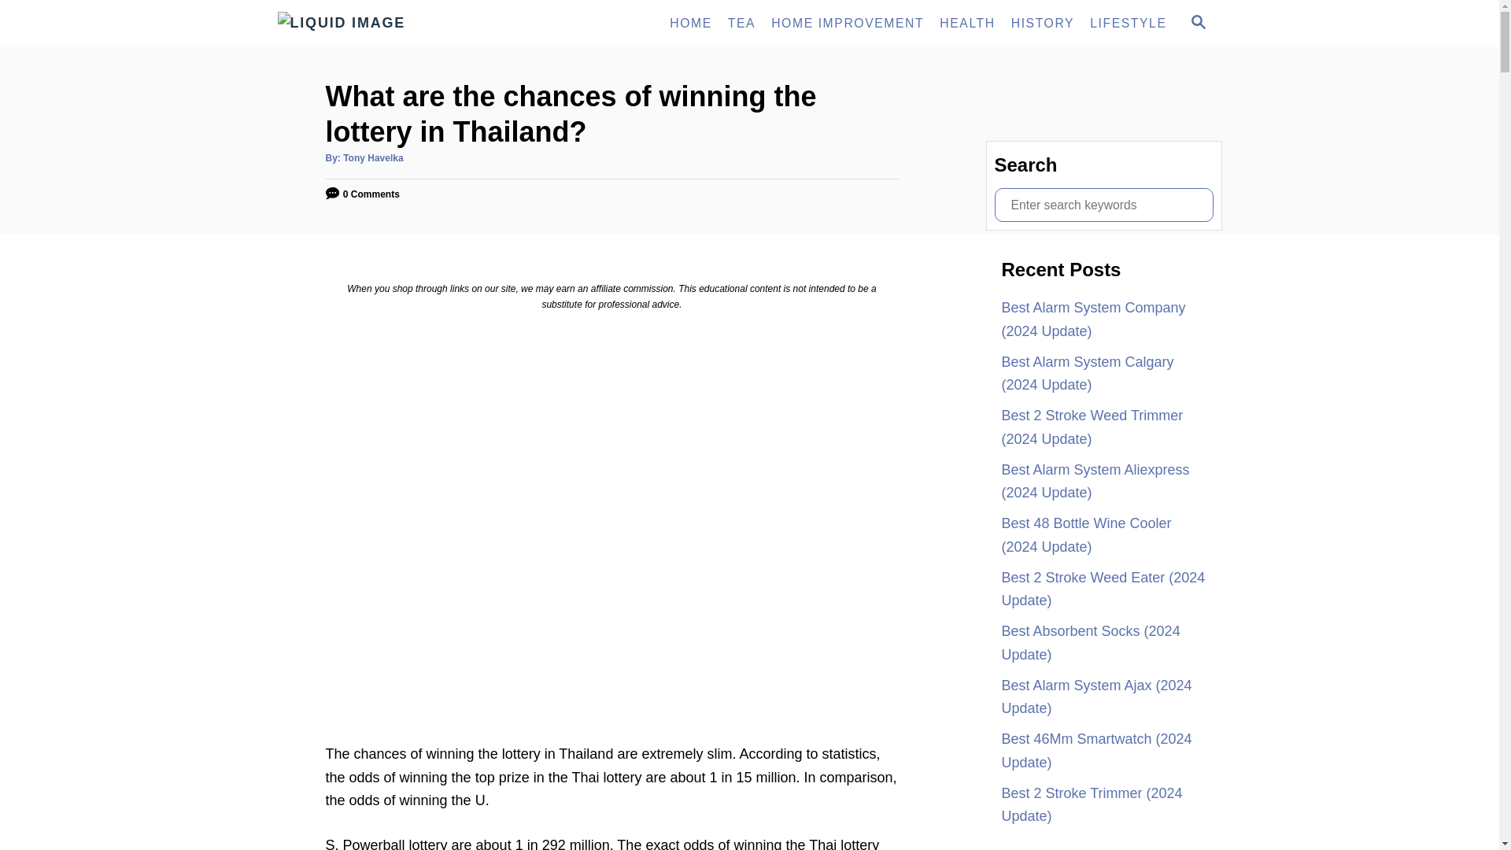 Image resolution: width=1511 pixels, height=850 pixels. Describe the element at coordinates (1127, 23) in the screenshot. I see `LIFESTYLE` at that location.